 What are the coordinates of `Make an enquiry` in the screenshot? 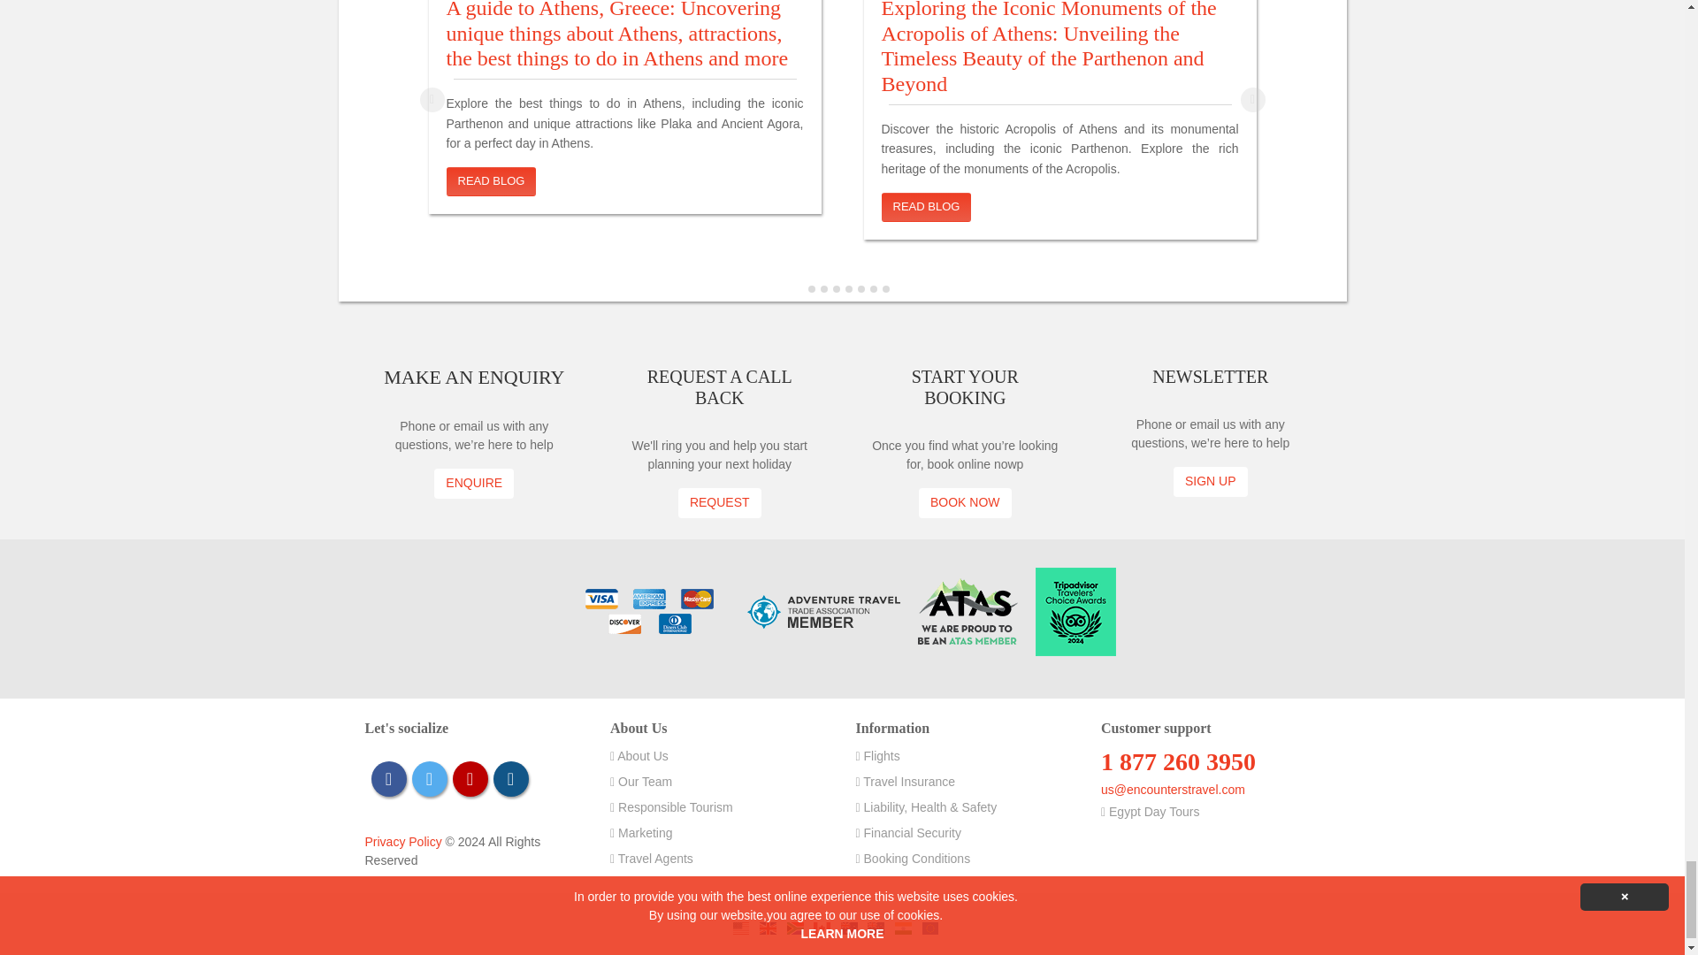 It's located at (474, 483).